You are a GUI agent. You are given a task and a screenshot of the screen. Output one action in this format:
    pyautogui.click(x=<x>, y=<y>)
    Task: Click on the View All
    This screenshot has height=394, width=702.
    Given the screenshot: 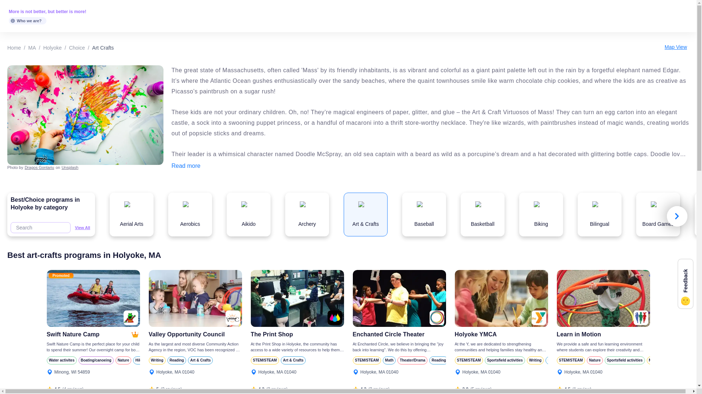 What is the action you would take?
    pyautogui.click(x=81, y=228)
    